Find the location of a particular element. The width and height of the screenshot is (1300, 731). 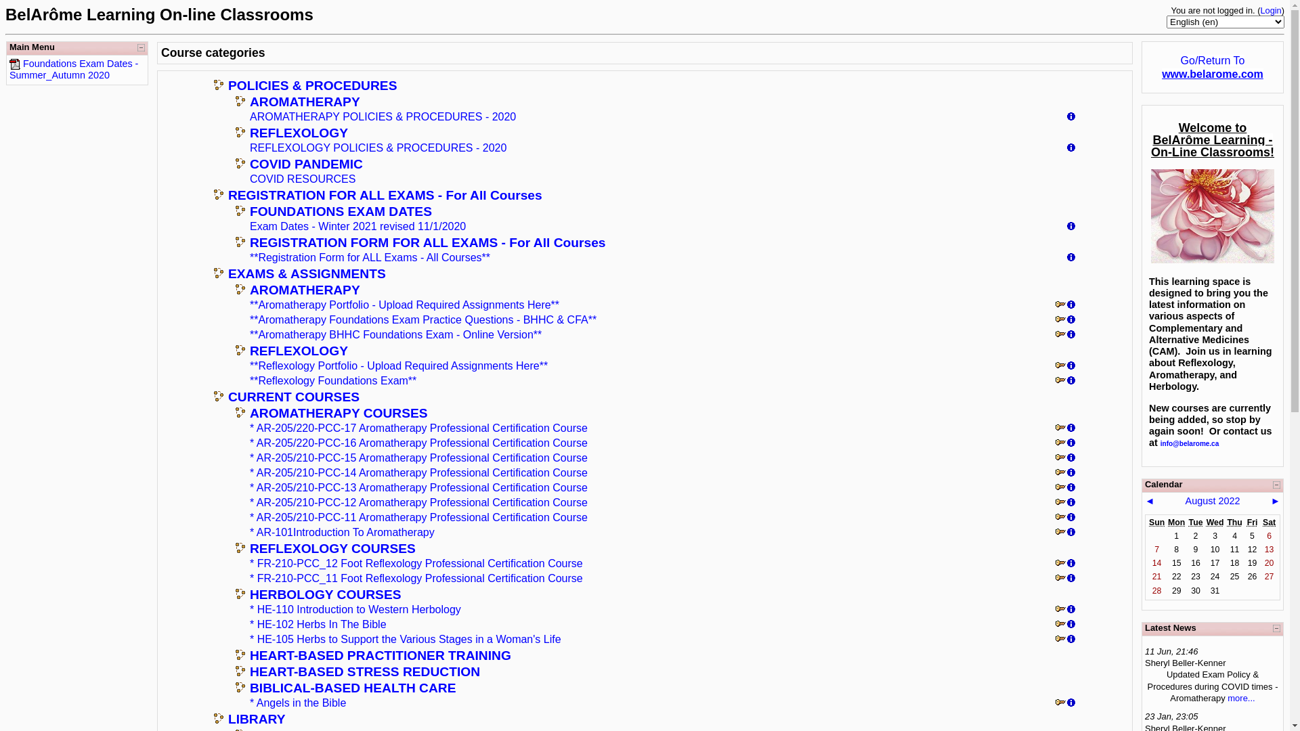

Summary is located at coordinates (1071, 564).